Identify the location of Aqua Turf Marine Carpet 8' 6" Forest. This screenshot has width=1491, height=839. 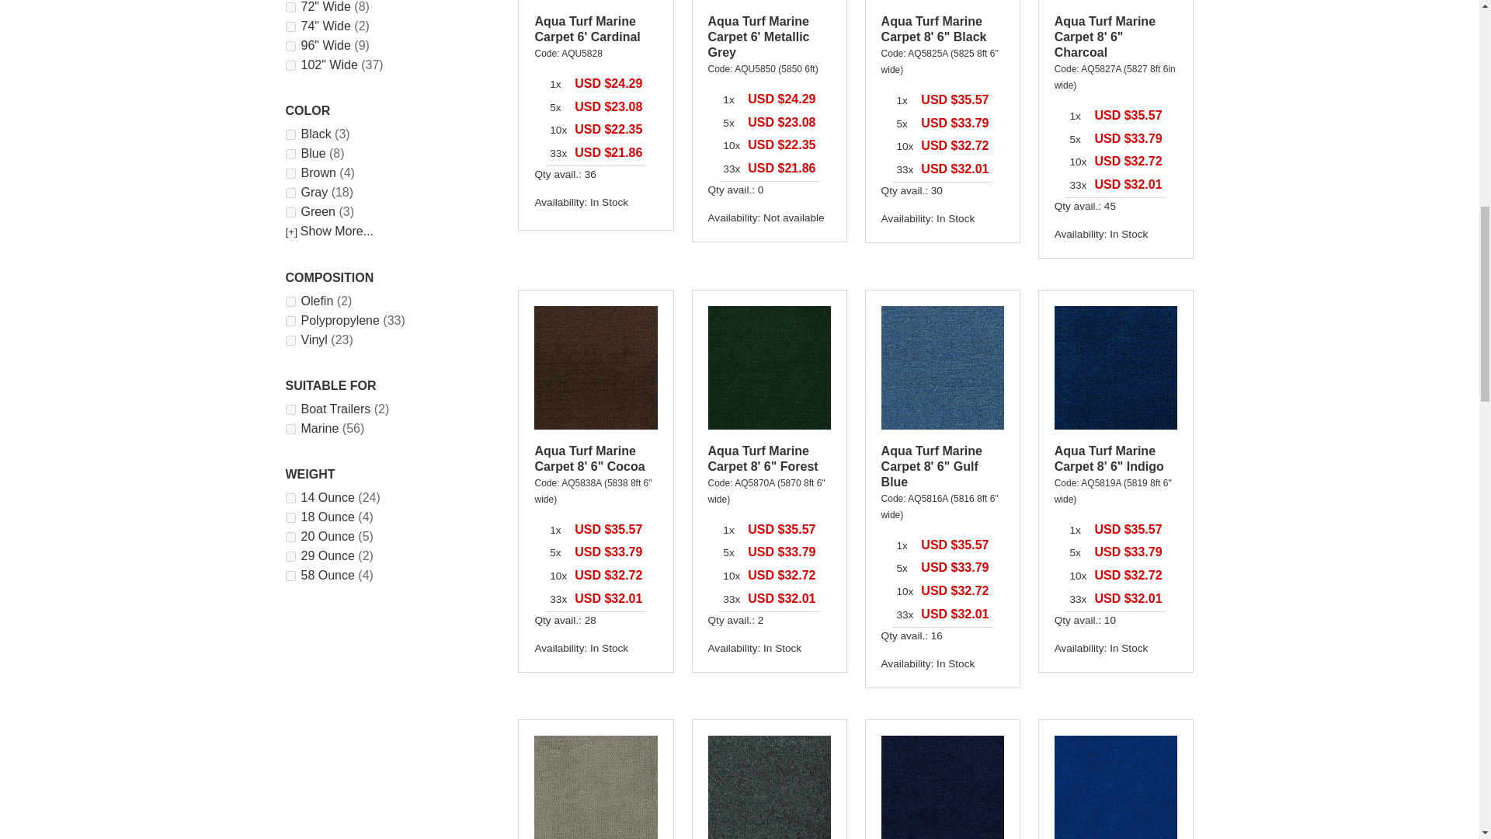
(770, 367).